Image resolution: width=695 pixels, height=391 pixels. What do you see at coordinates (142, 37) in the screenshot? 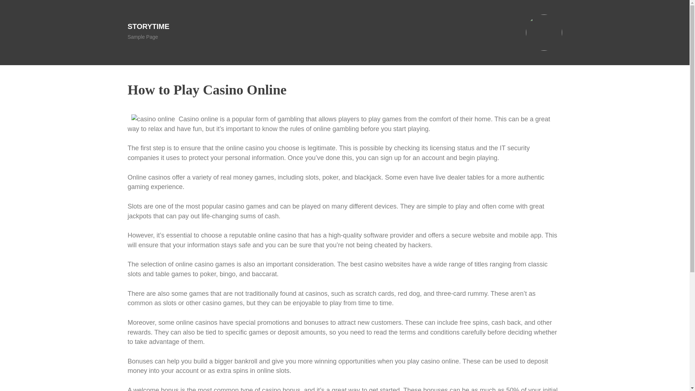
I see `Sample Page` at bounding box center [142, 37].